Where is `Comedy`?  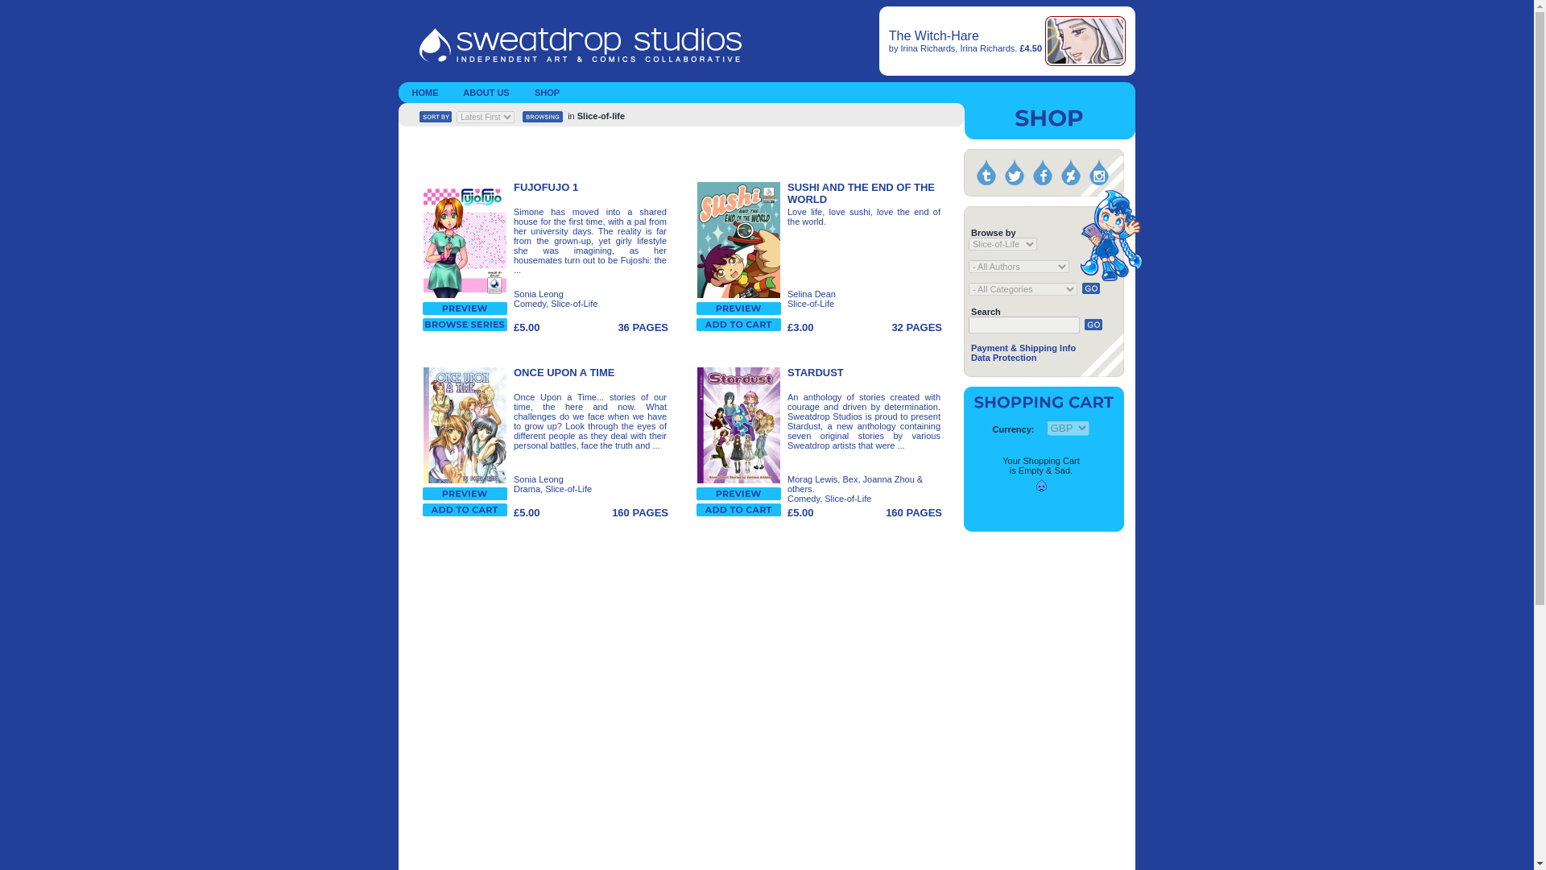 Comedy is located at coordinates (803, 499).